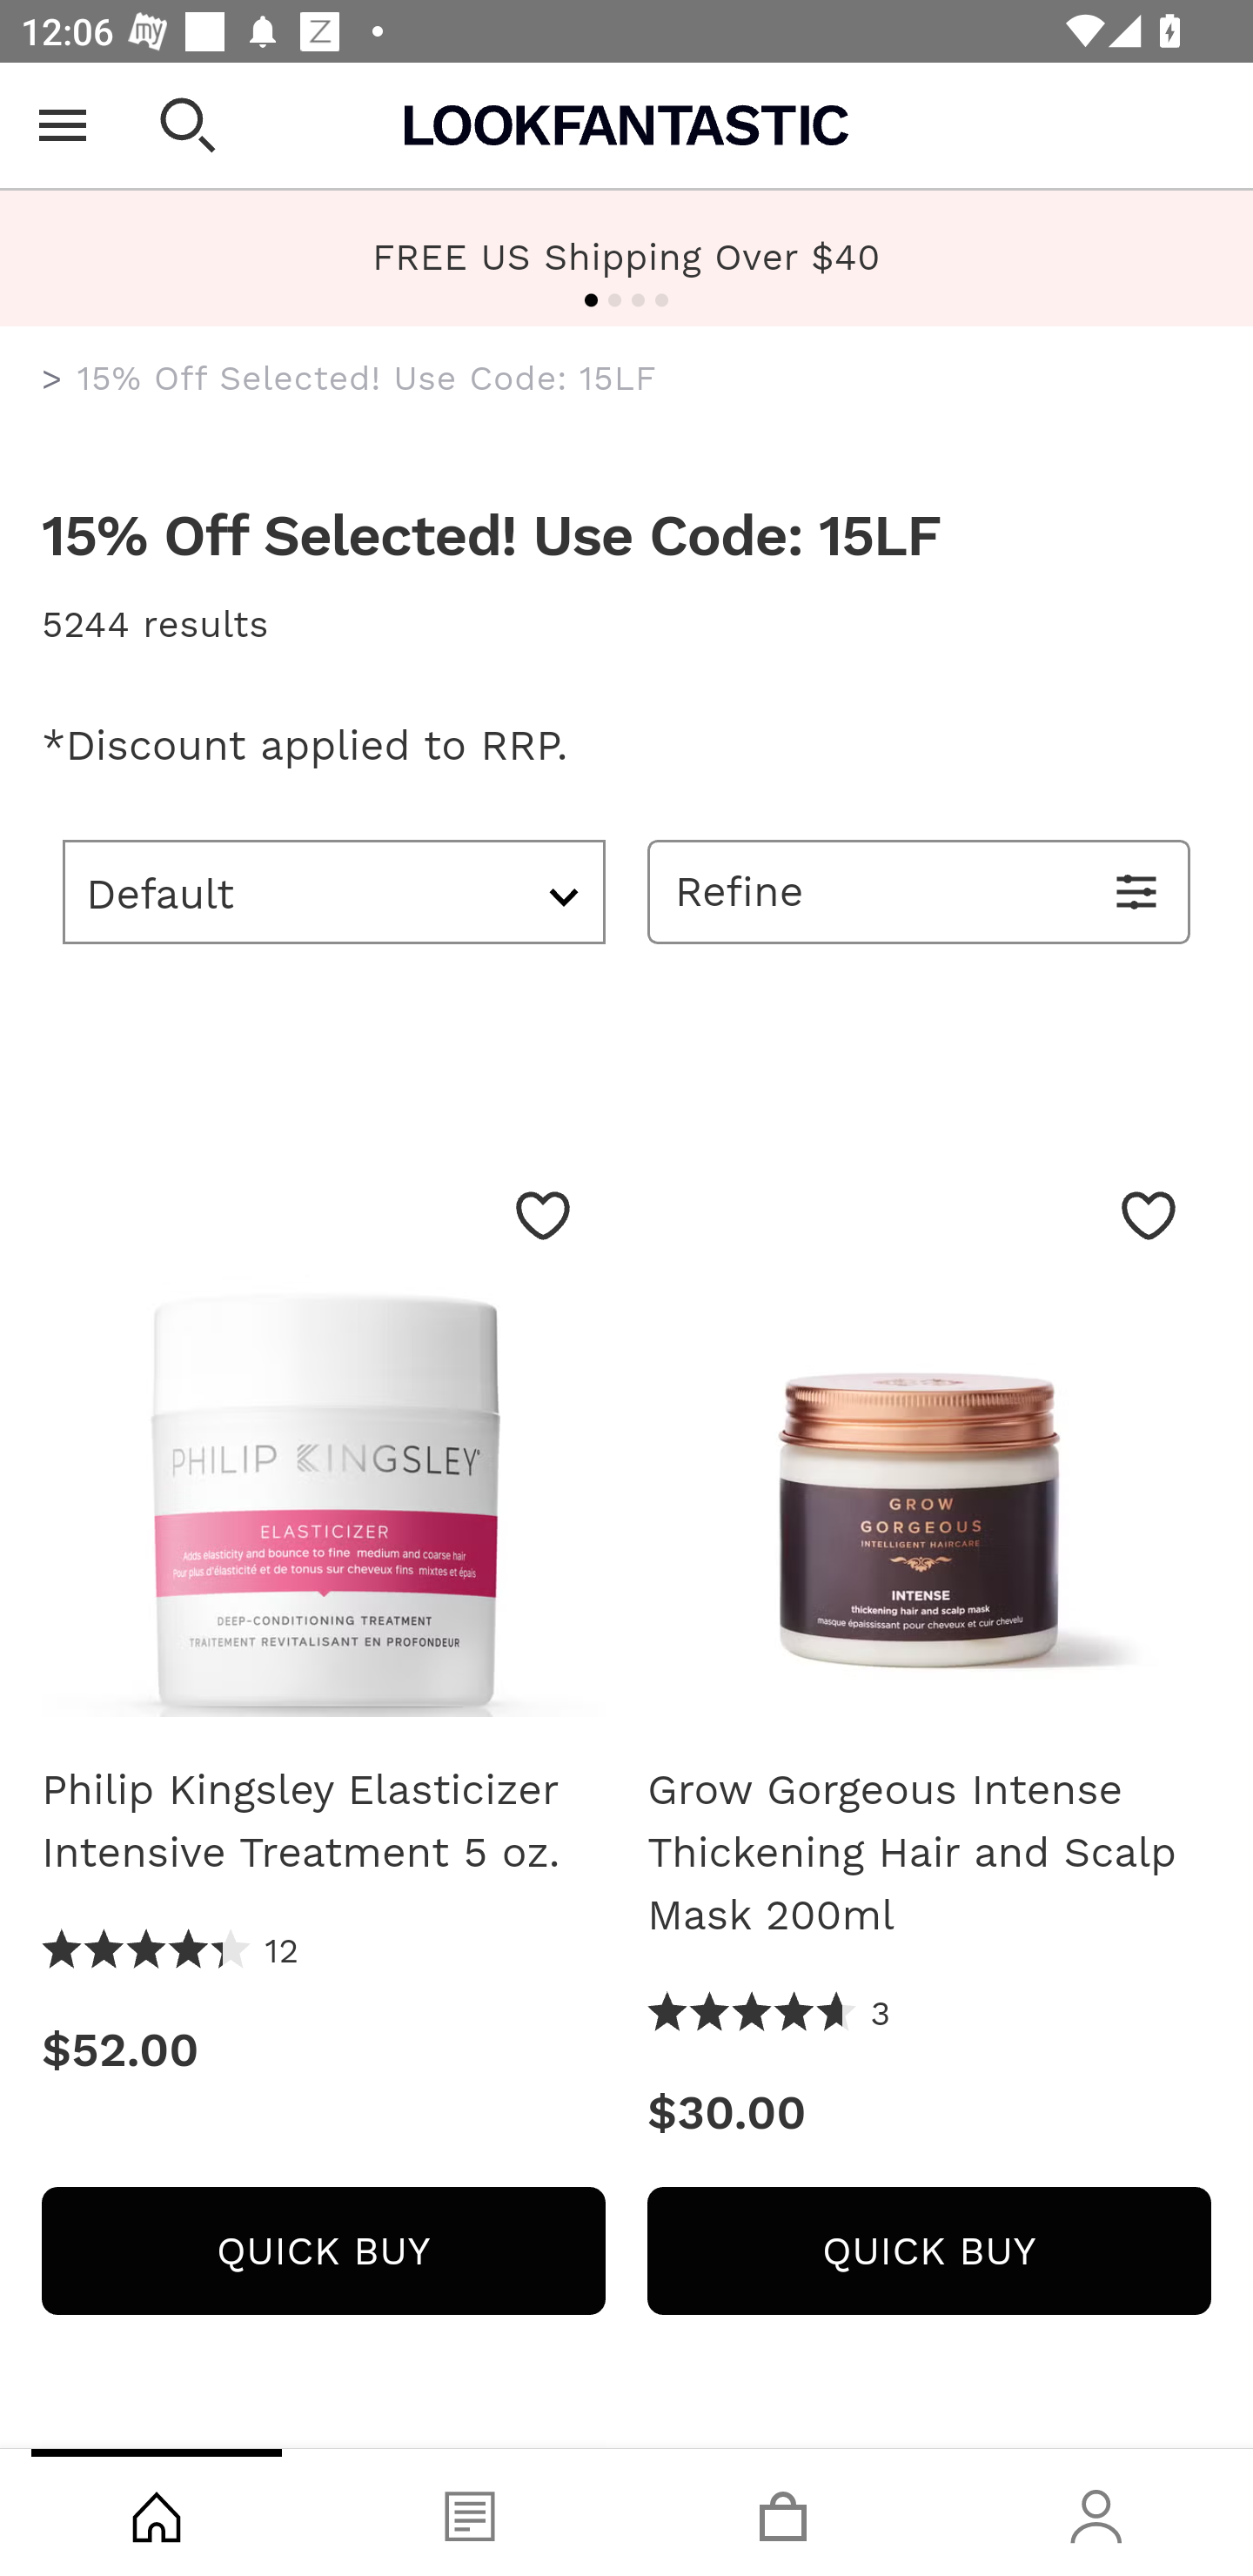  I want to click on Save to Wishlist, so click(543, 1215).